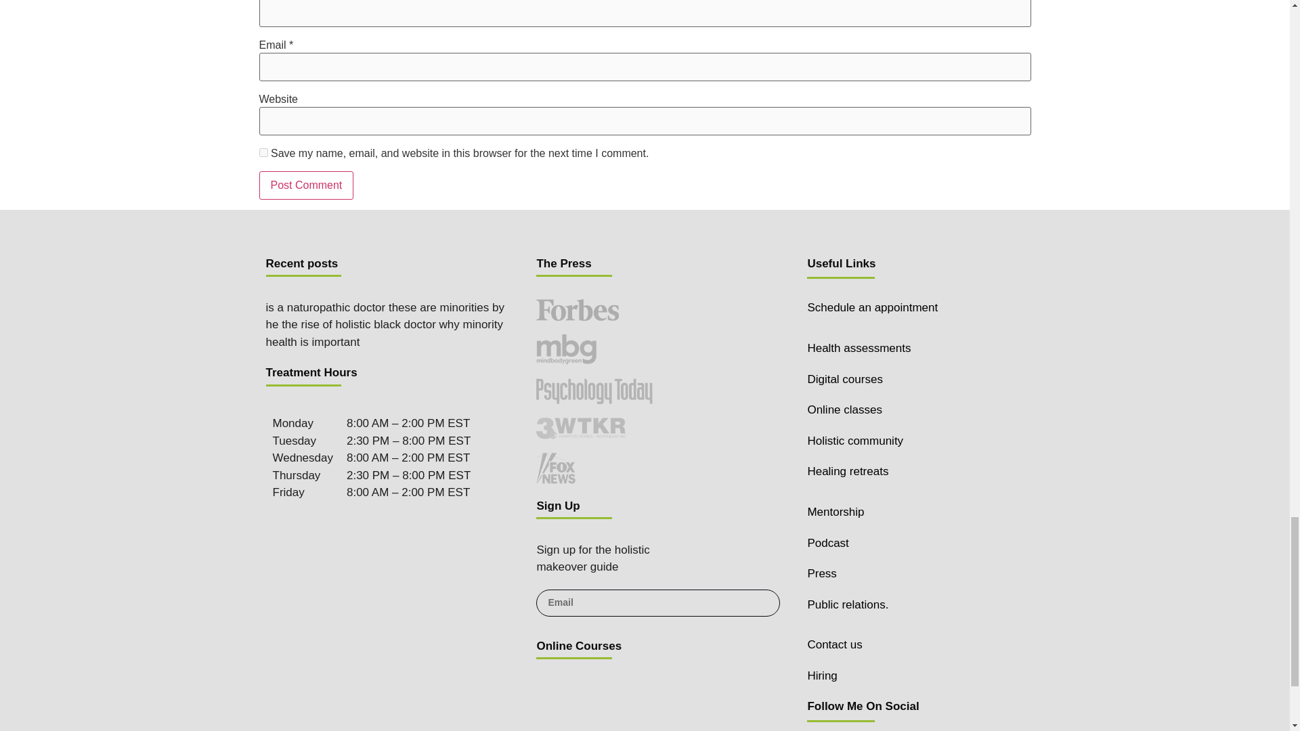  What do you see at coordinates (848, 471) in the screenshot?
I see `Healing retreats` at bounding box center [848, 471].